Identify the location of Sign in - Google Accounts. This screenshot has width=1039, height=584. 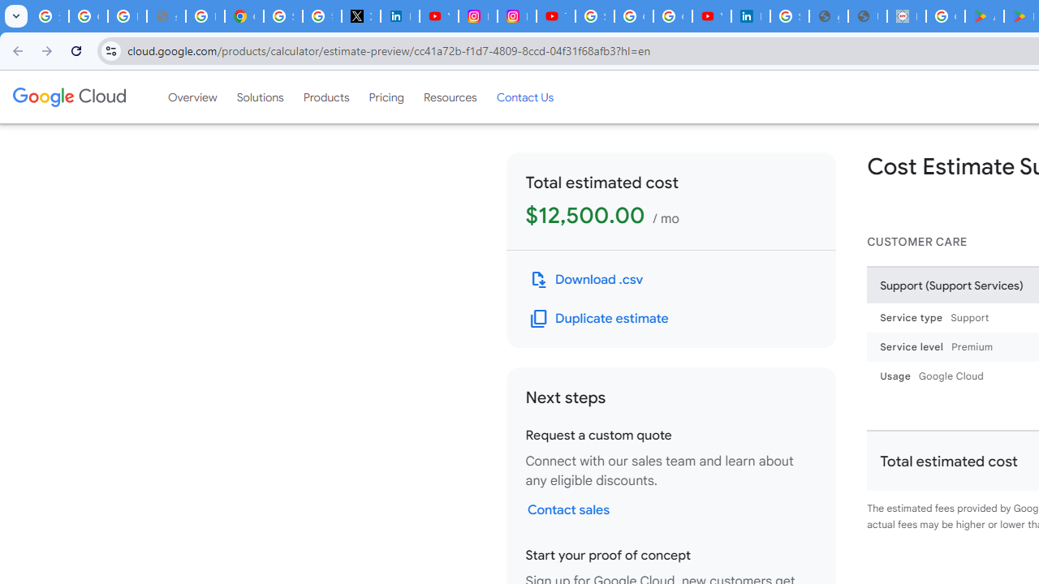
(282, 16).